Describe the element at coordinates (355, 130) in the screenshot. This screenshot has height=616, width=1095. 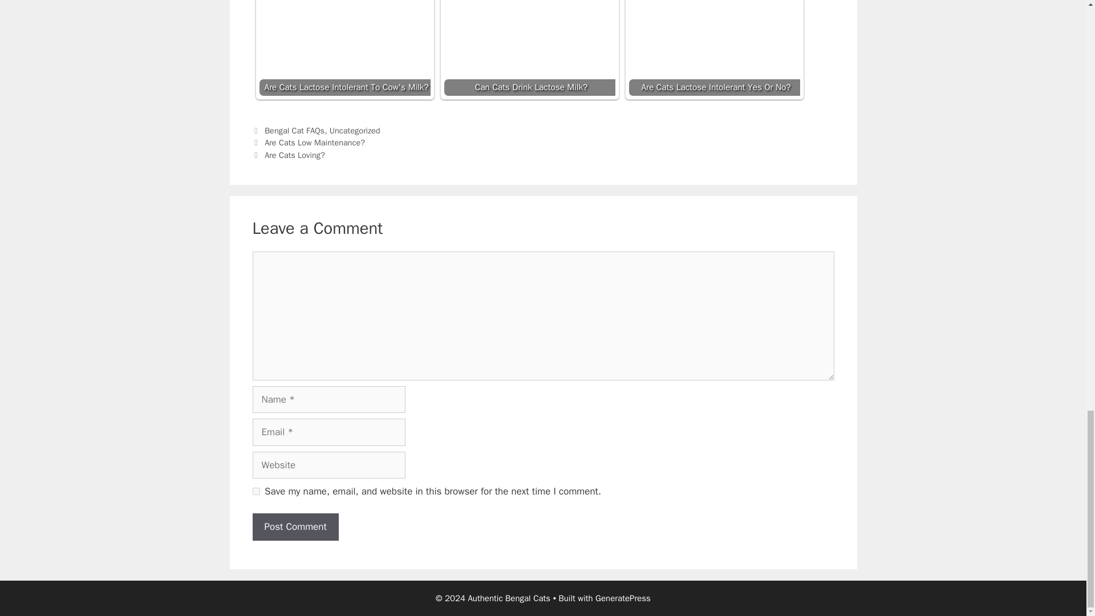
I see `Uncategorized` at that location.